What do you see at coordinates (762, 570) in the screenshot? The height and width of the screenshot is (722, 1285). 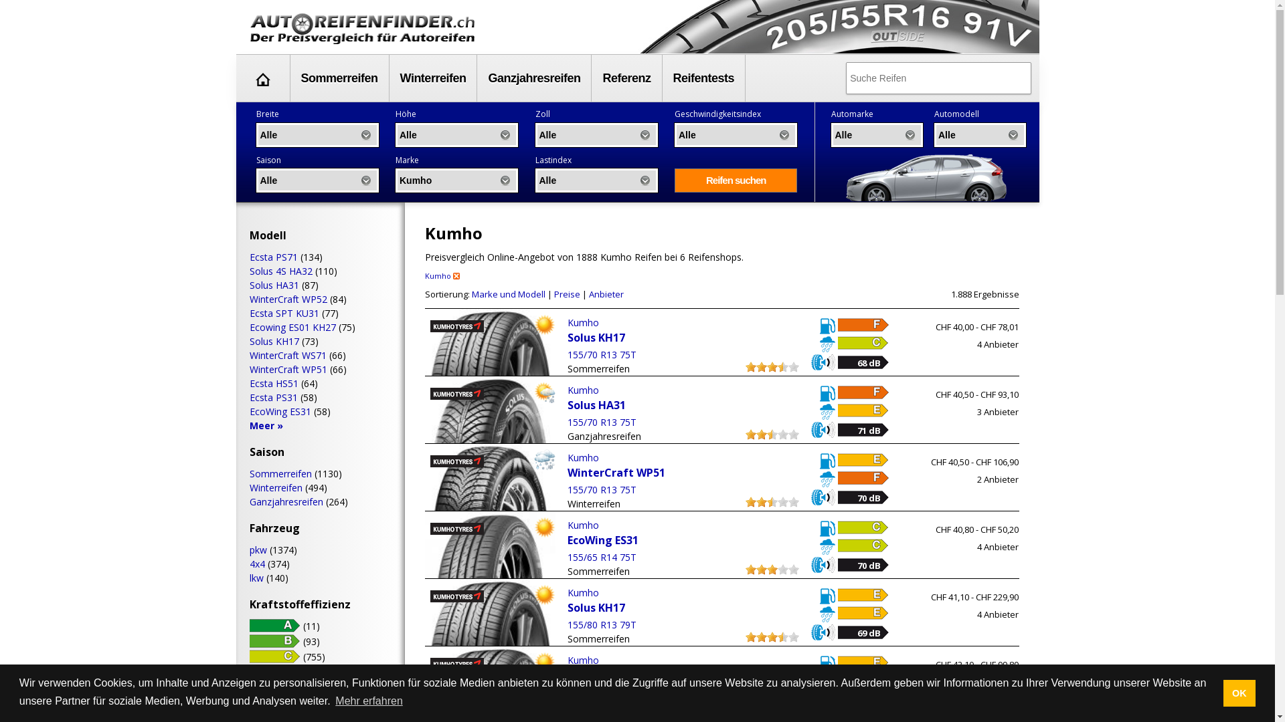 I see `ster` at bounding box center [762, 570].